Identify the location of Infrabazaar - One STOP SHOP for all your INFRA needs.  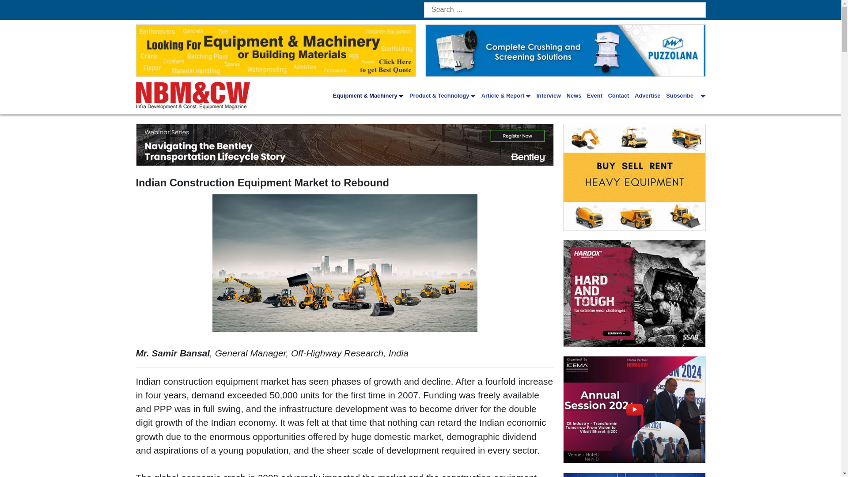
(634, 177).